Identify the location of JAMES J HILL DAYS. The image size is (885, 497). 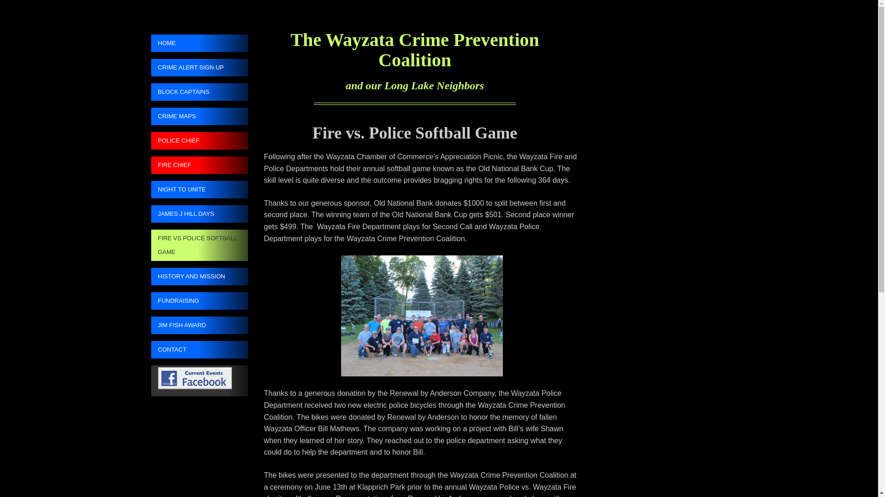
(199, 214).